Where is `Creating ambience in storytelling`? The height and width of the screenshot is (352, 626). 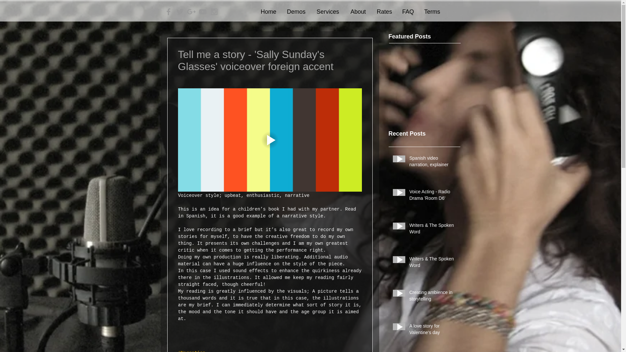
Creating ambience in storytelling is located at coordinates (433, 297).